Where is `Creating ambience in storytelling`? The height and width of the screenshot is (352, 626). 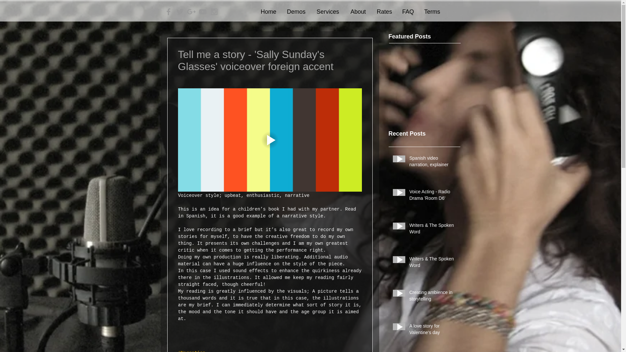
Creating ambience in storytelling is located at coordinates (433, 297).